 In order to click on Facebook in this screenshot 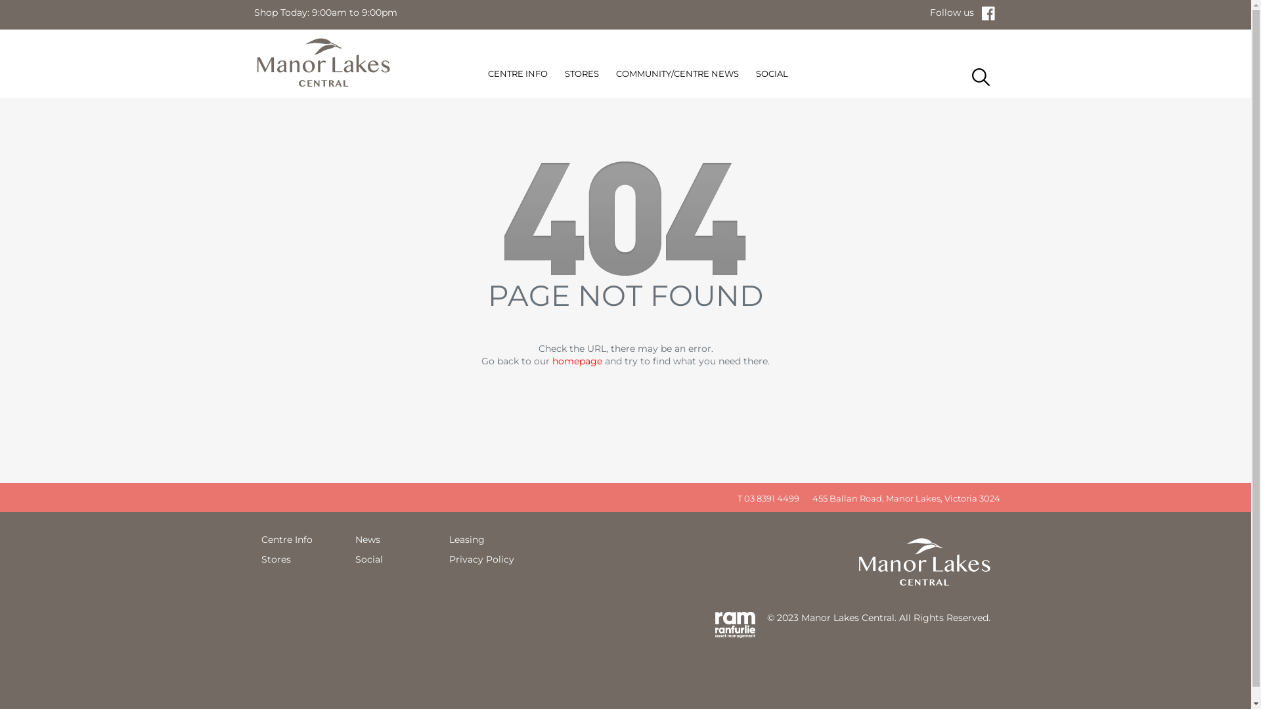, I will do `click(990, 12)`.